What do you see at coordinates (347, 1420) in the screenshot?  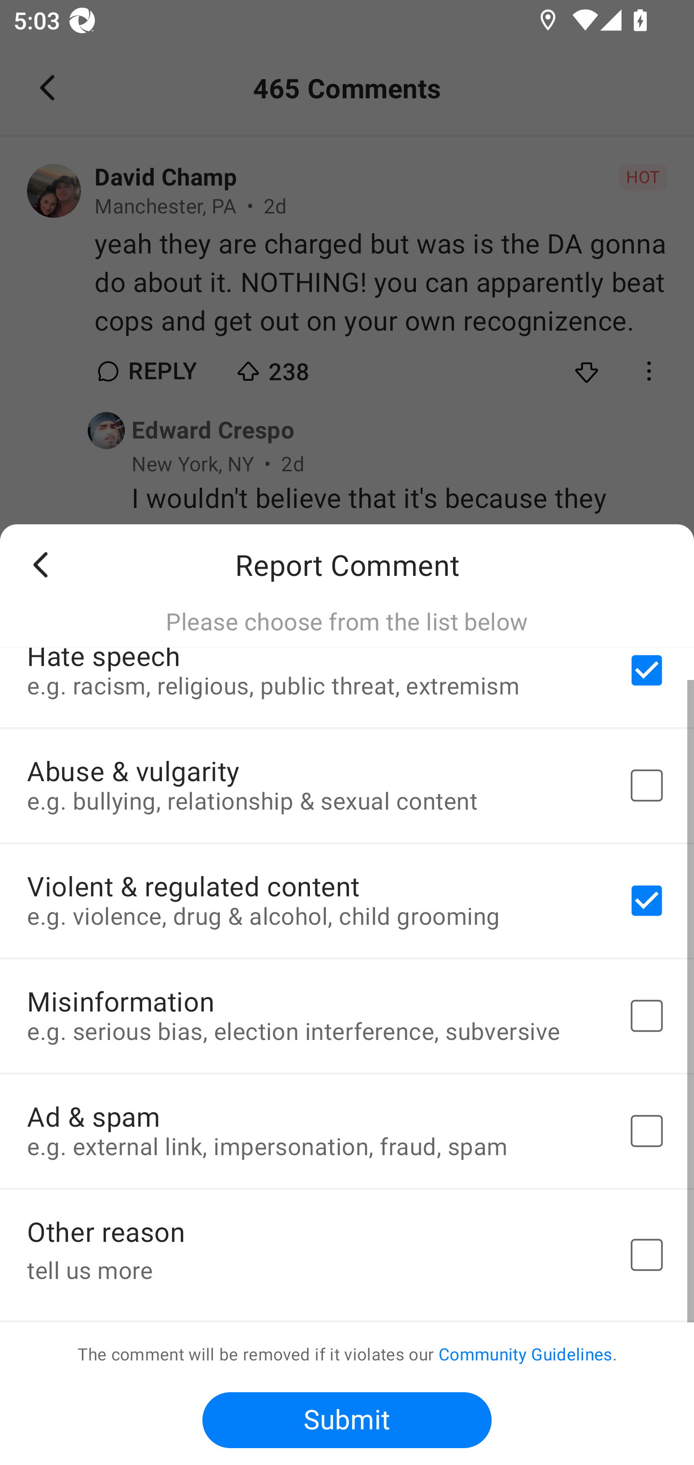 I see `Submit` at bounding box center [347, 1420].